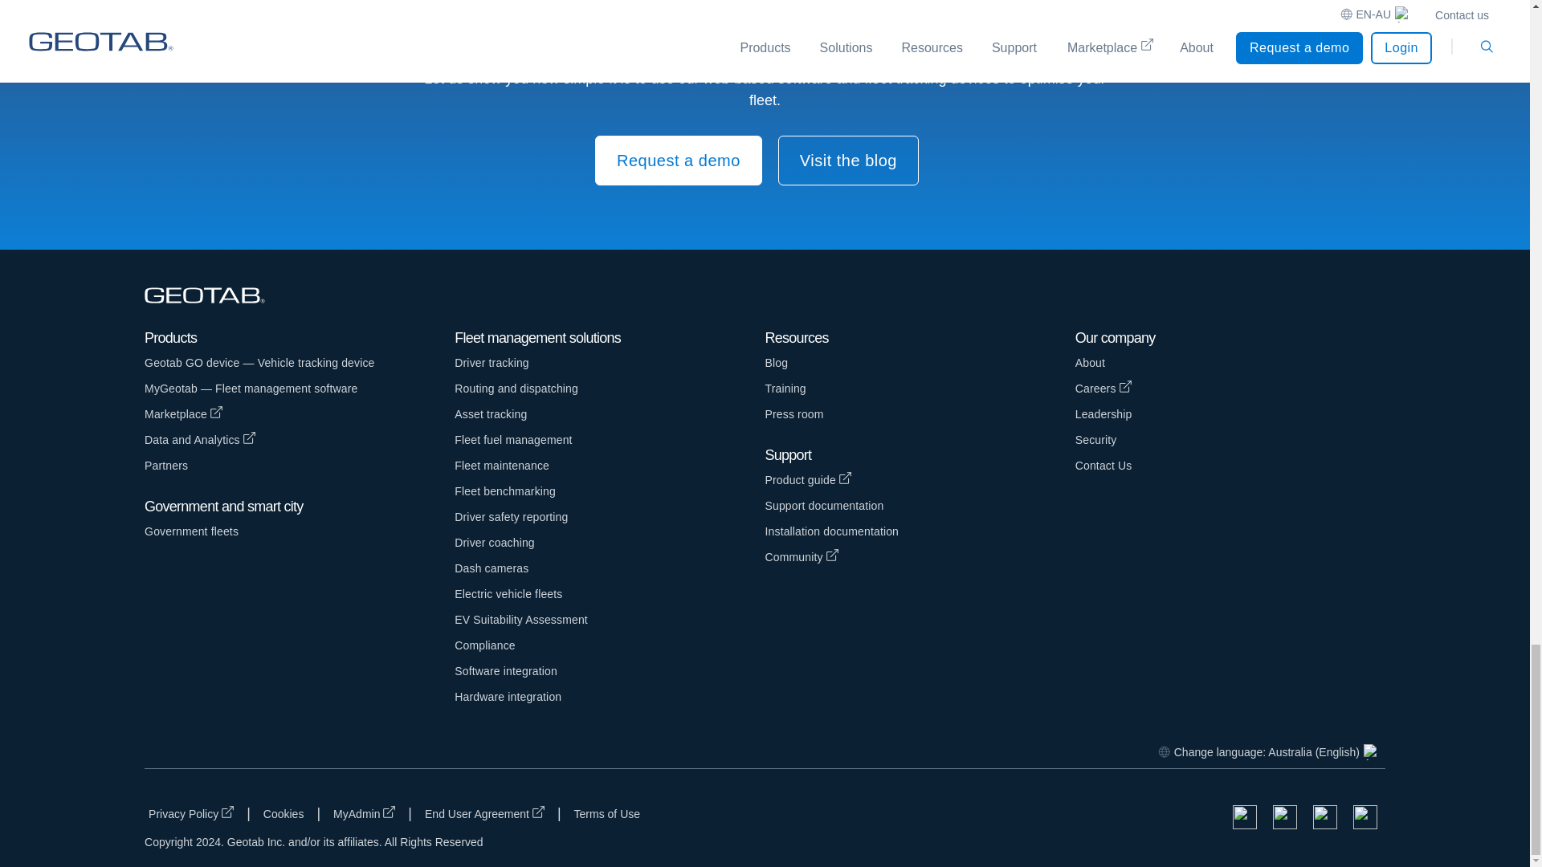 This screenshot has width=1542, height=867. I want to click on This link may open in a new tab, so click(920, 480).